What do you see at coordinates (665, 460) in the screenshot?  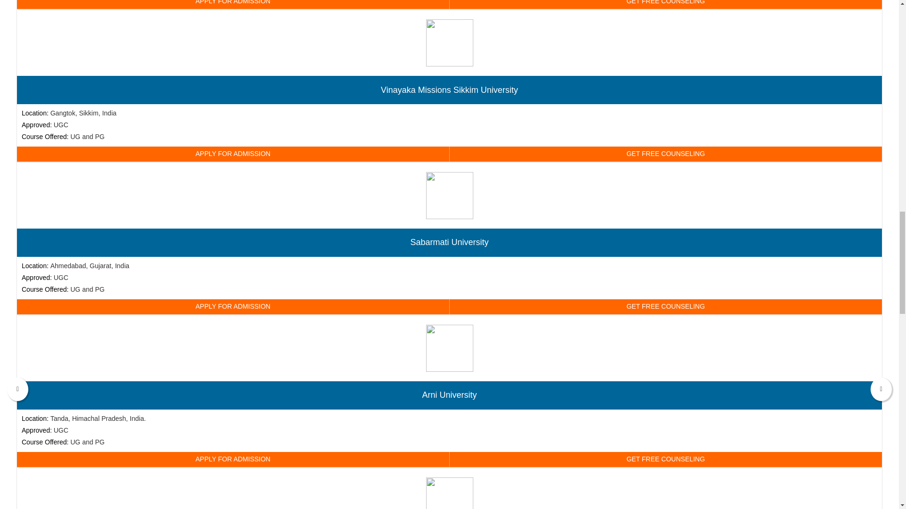 I see `GET FREE COUNSELING` at bounding box center [665, 460].